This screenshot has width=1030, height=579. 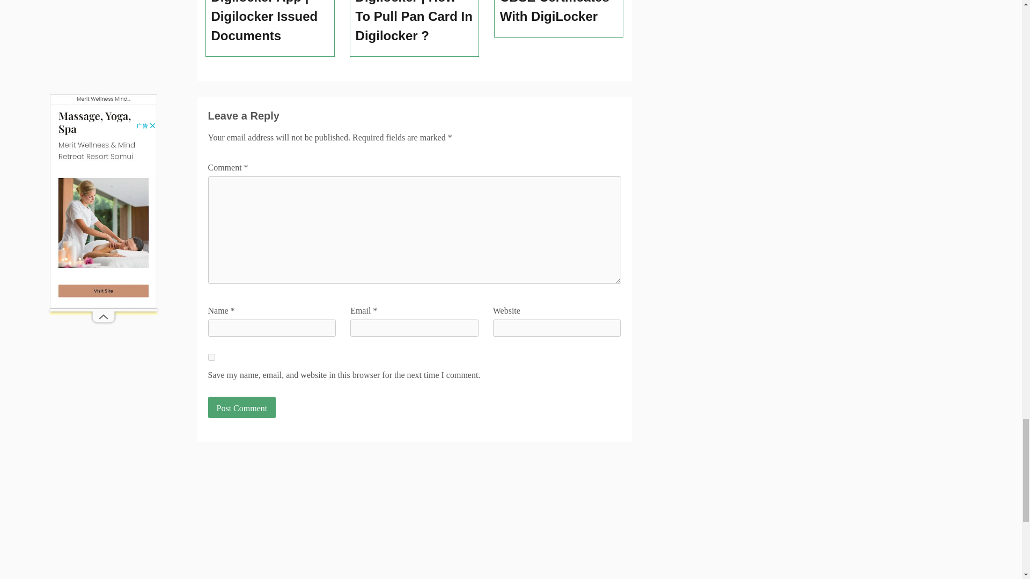 What do you see at coordinates (211, 357) in the screenshot?
I see `yes` at bounding box center [211, 357].